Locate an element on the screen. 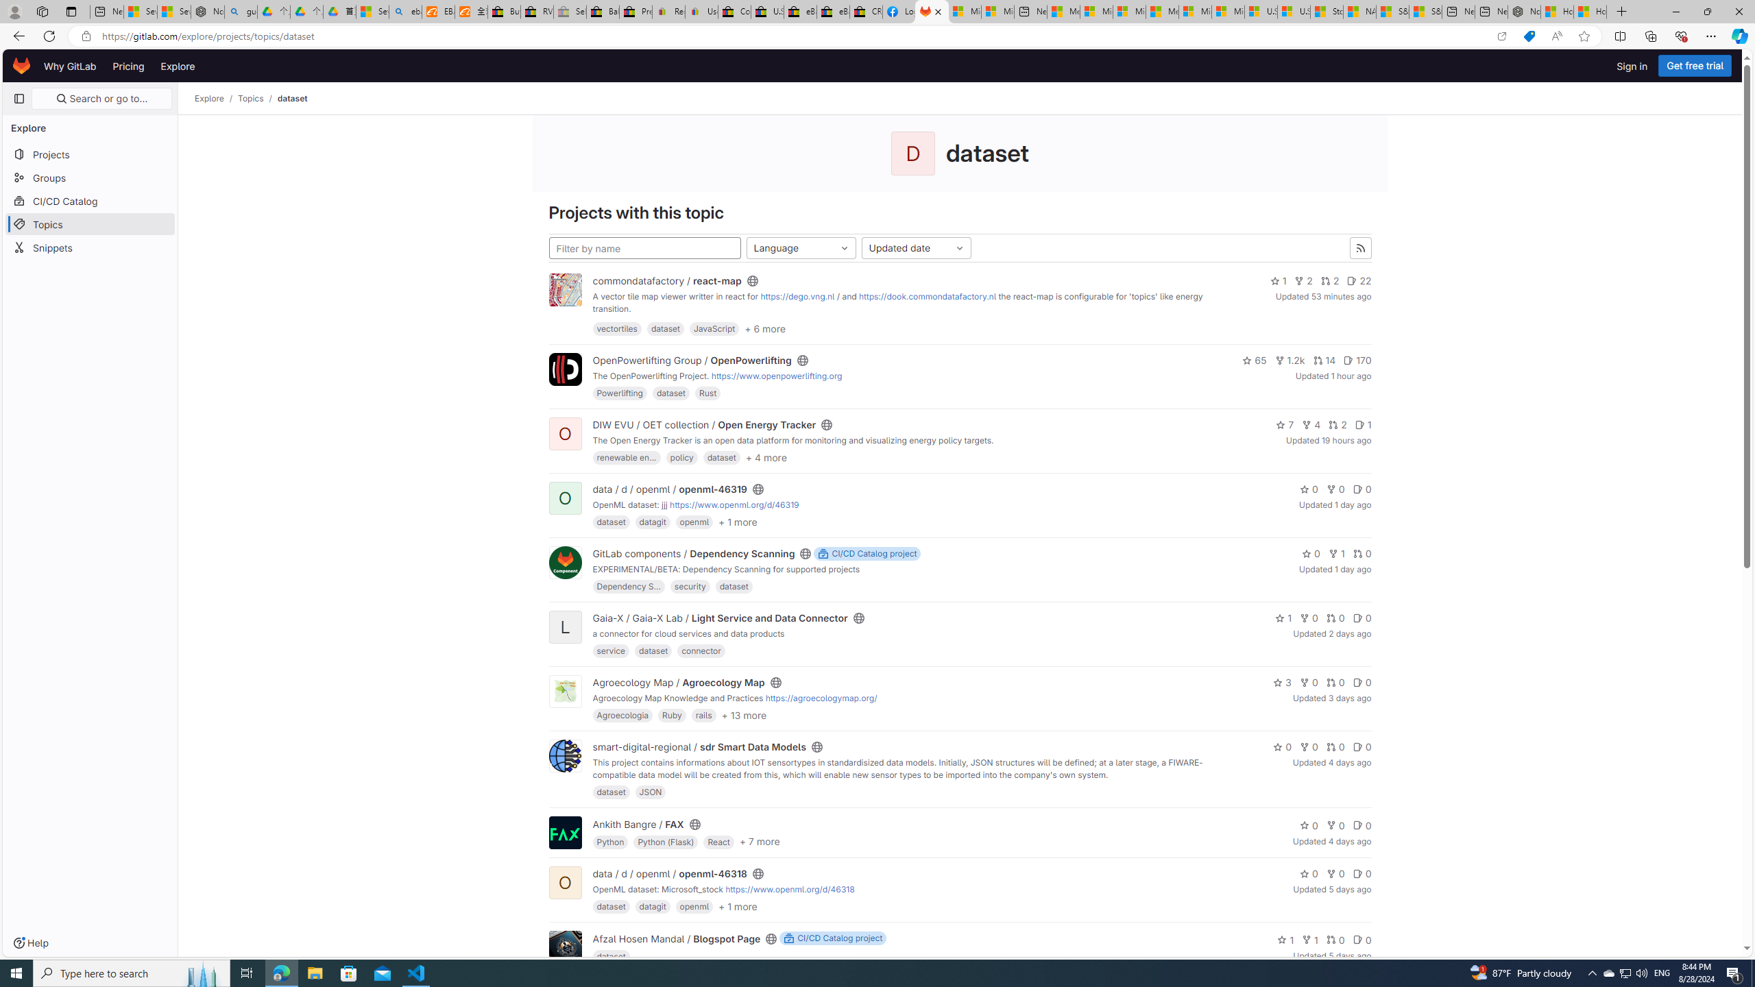 The width and height of the screenshot is (1755, 987). Language is located at coordinates (801, 248).